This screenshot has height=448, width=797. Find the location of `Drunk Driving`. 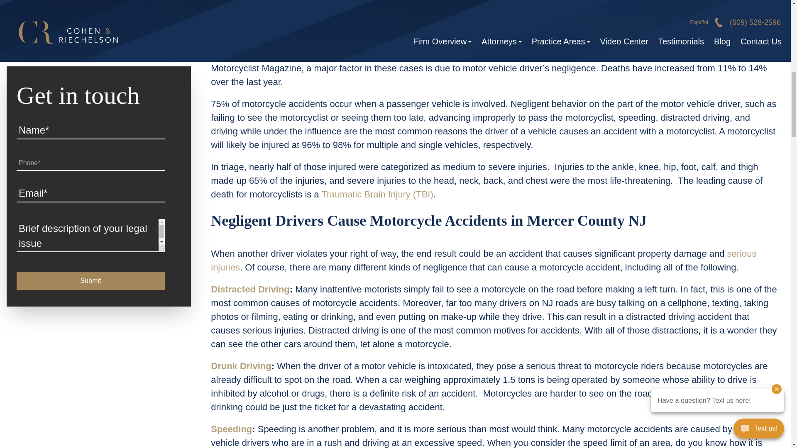

Drunk Driving is located at coordinates (241, 366).